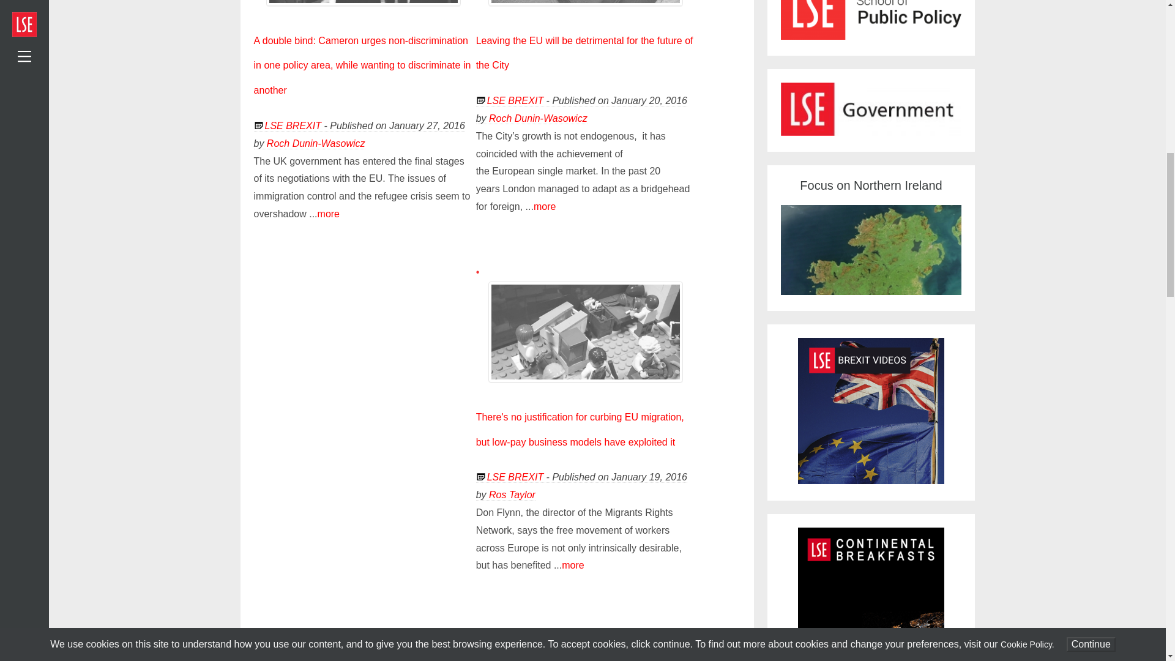 This screenshot has width=1175, height=661. Describe the element at coordinates (515, 100) in the screenshot. I see `LSE BREXIT` at that location.